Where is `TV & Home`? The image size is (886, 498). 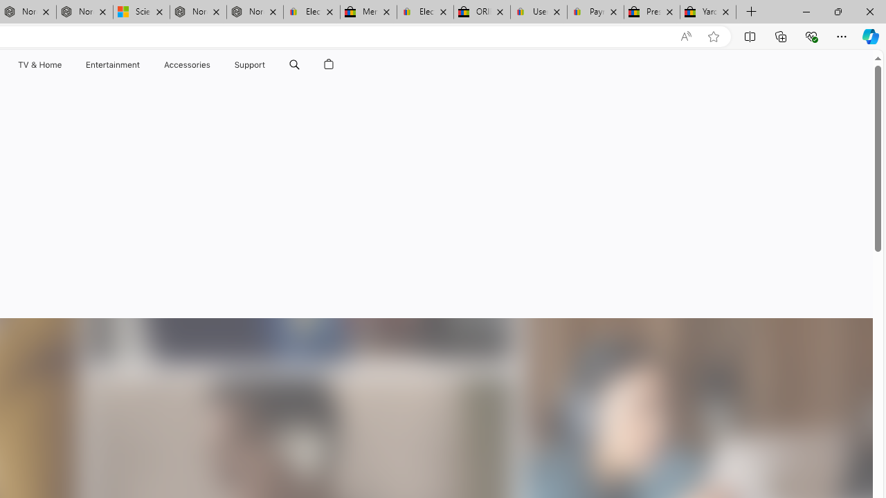 TV & Home is located at coordinates (39, 65).